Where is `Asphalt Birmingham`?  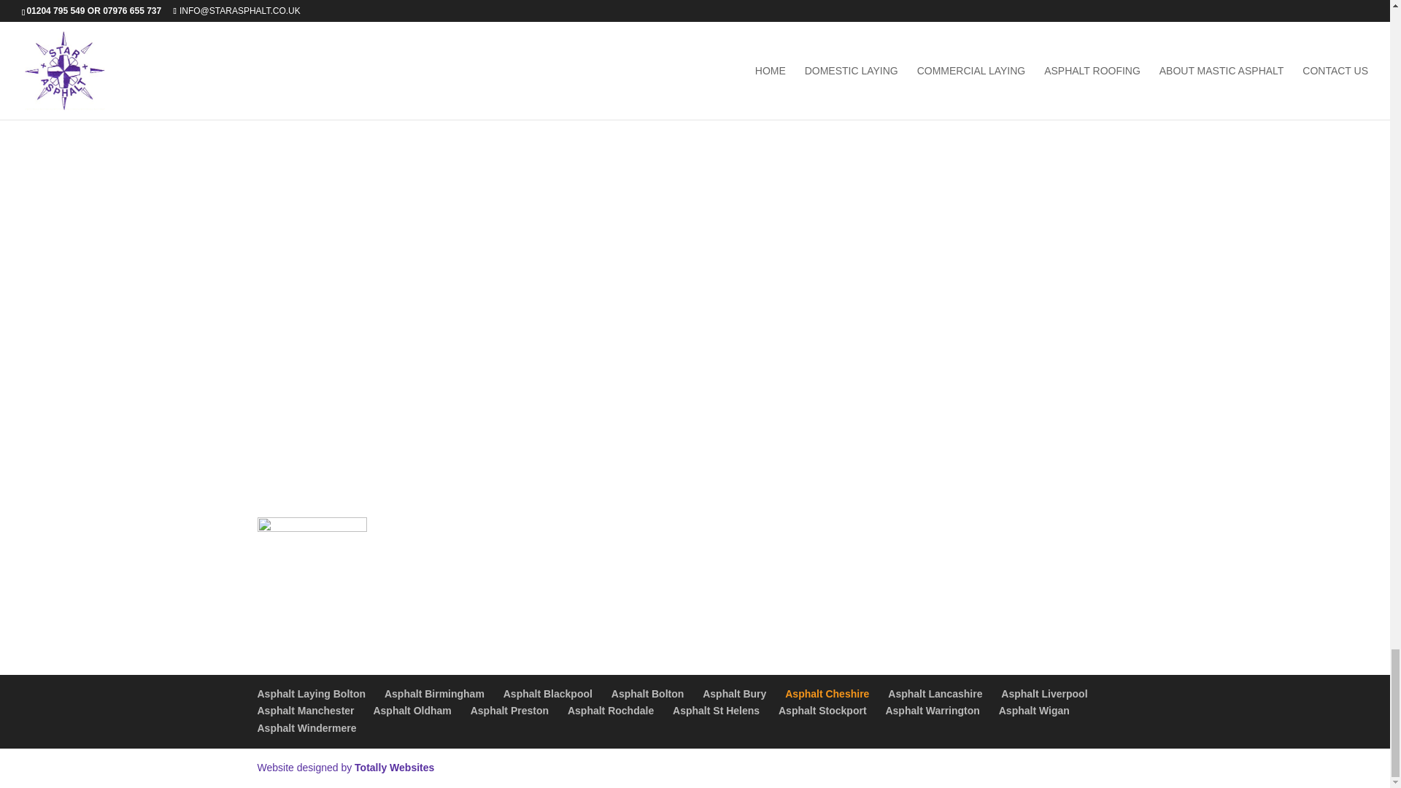 Asphalt Birmingham is located at coordinates (434, 693).